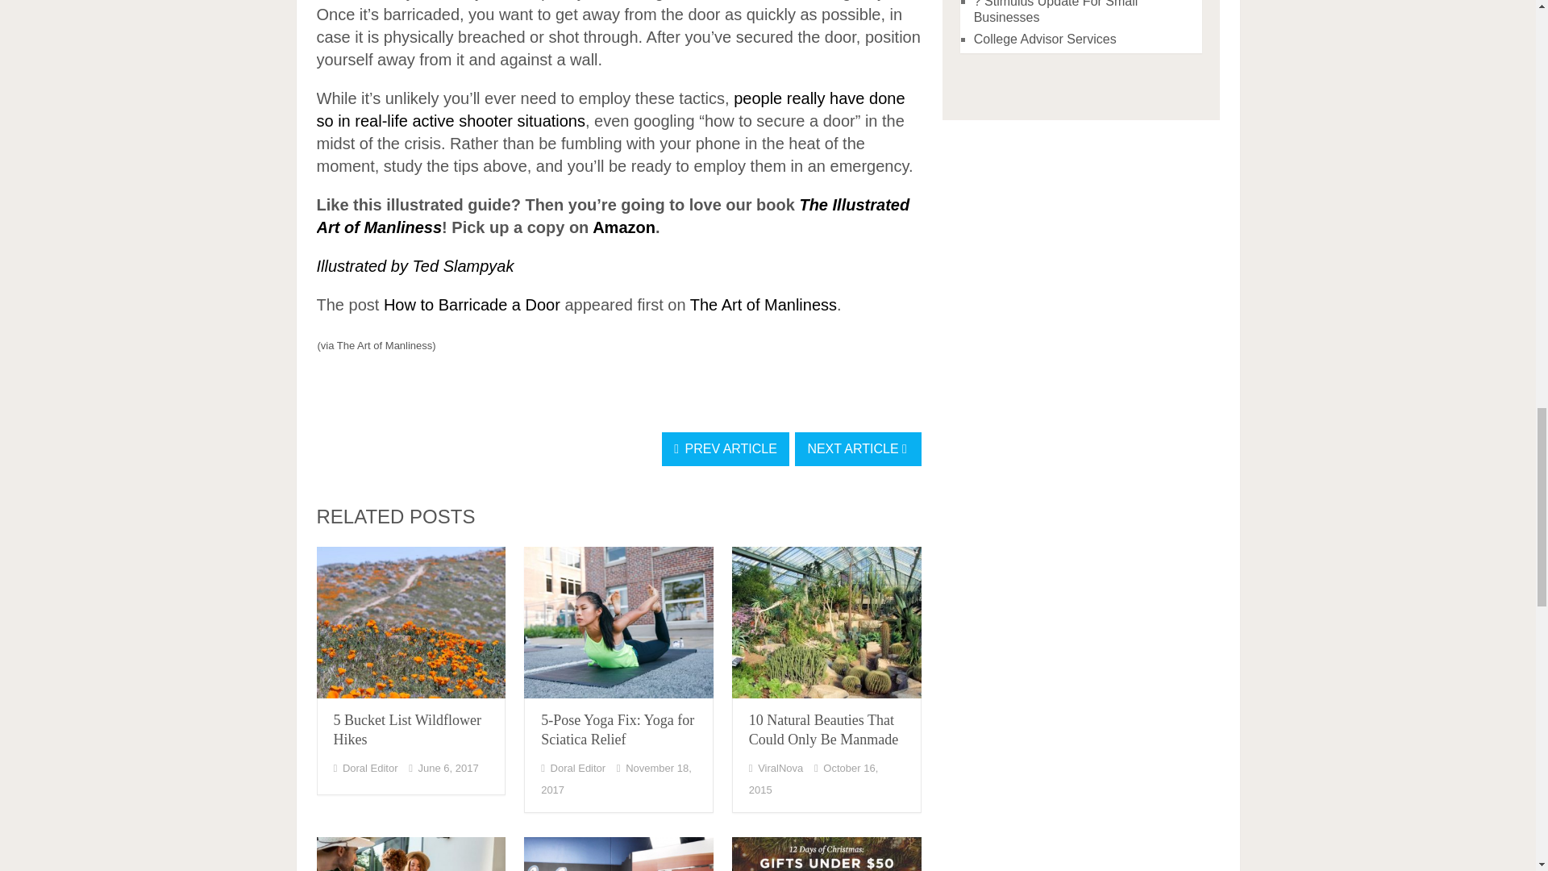  Describe the element at coordinates (613, 216) in the screenshot. I see `The Illustrated Art of Manliness` at that location.